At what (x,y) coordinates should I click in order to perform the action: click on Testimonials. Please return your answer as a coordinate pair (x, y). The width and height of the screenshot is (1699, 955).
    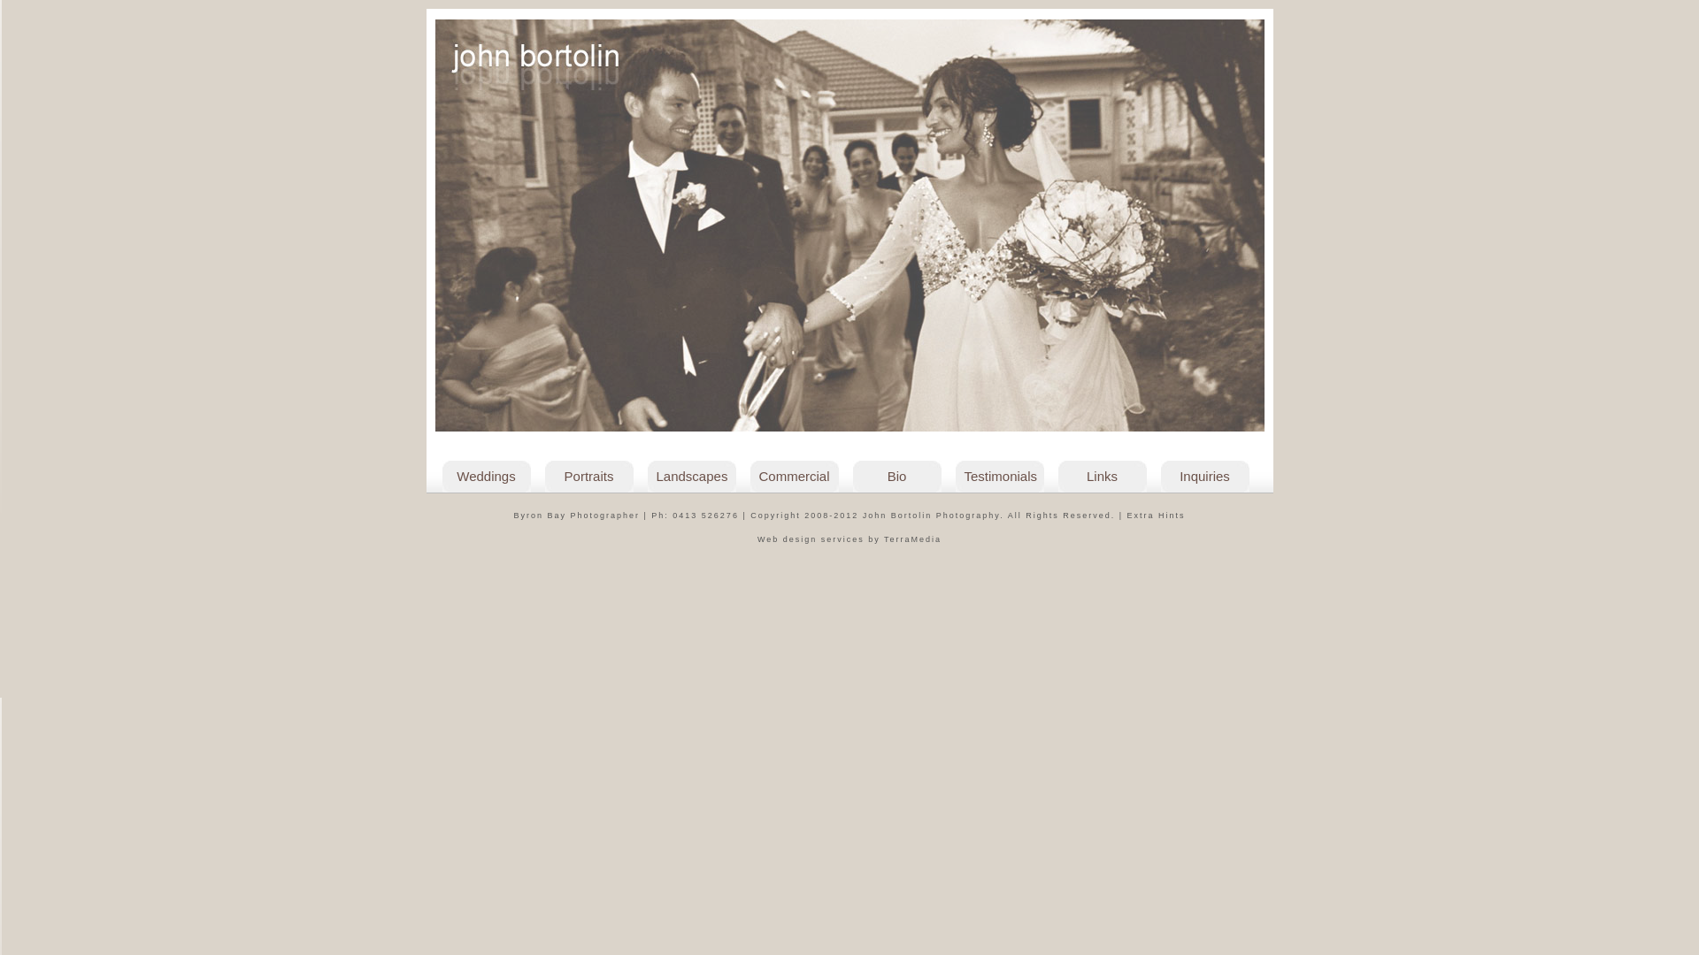
    Looking at the image, I should click on (1000, 477).